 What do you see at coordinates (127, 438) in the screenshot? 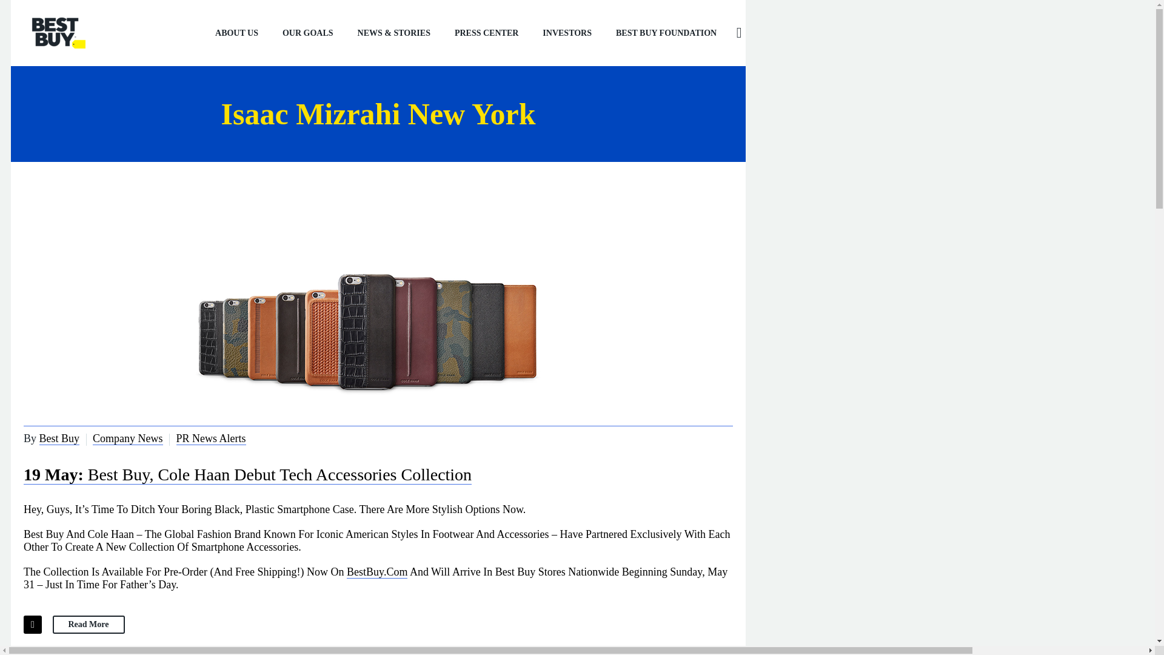
I see `Company News` at bounding box center [127, 438].